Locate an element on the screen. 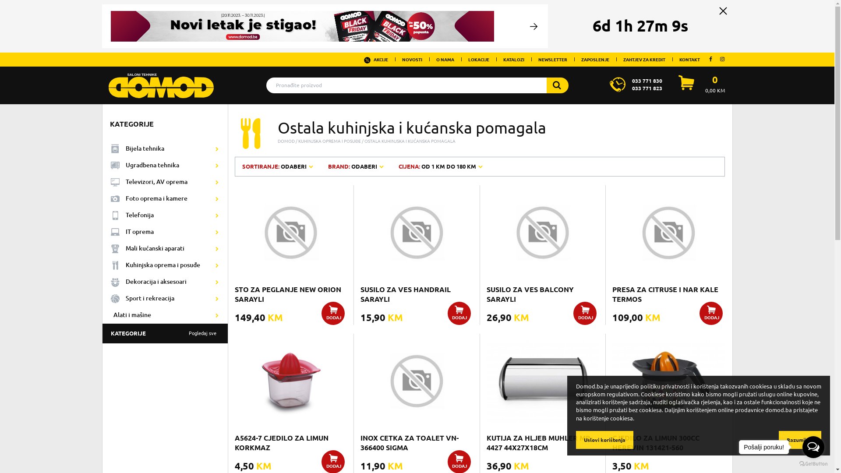 This screenshot has height=473, width=841. Televizori, AV oprema is located at coordinates (166, 182).